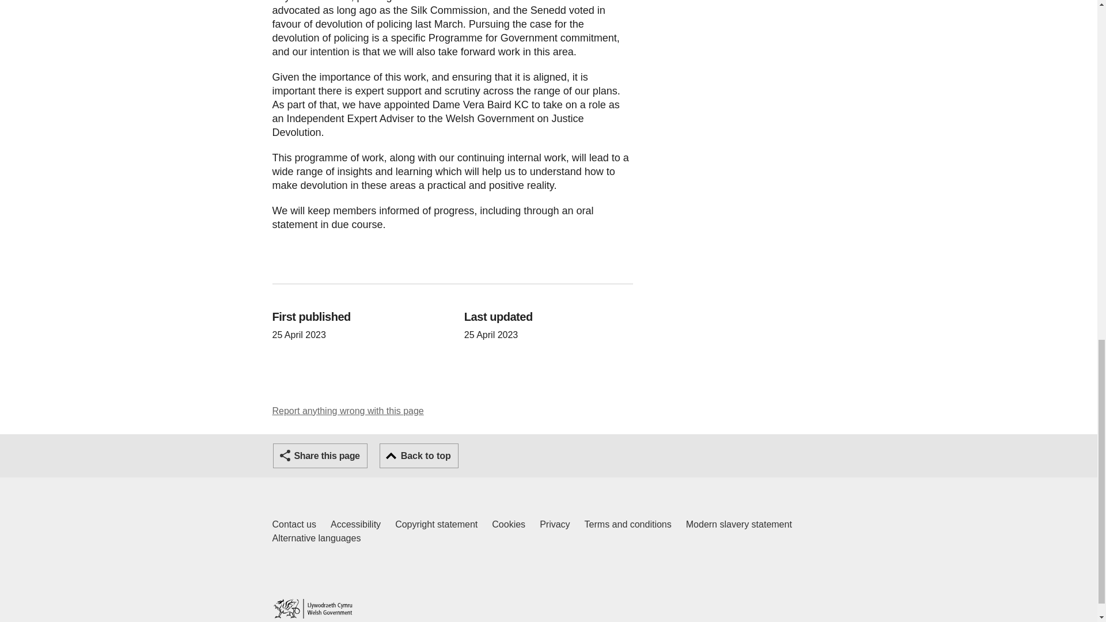 This screenshot has height=622, width=1106. I want to click on Back to top, so click(419, 456).